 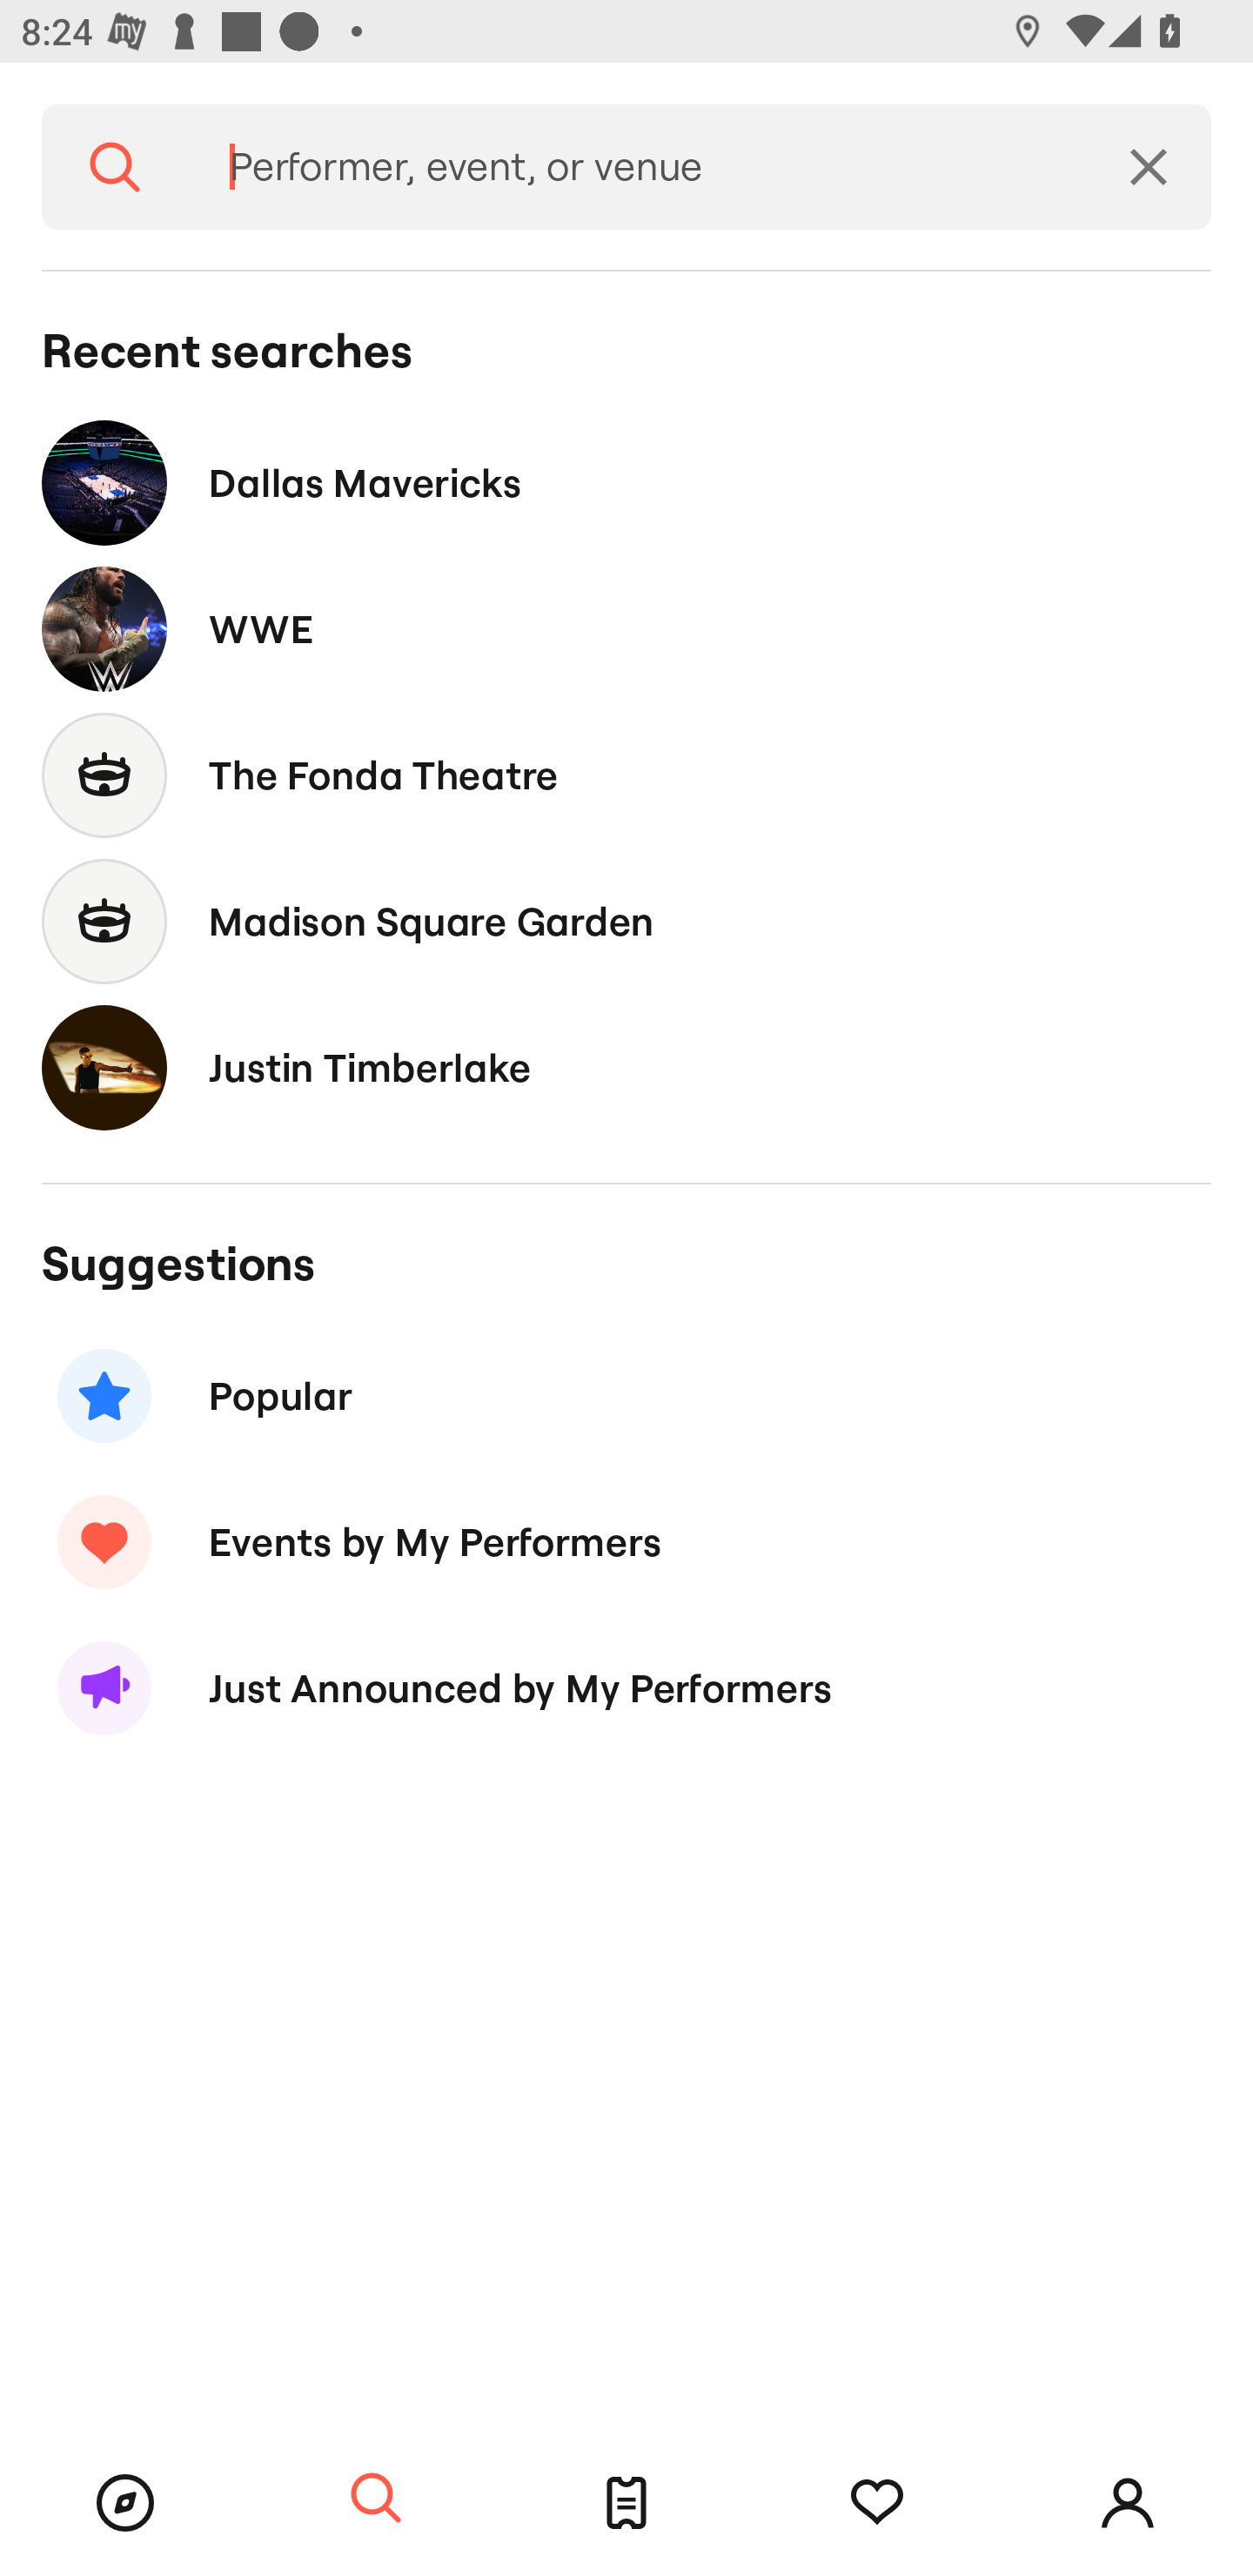 What do you see at coordinates (626, 630) in the screenshot?
I see `WWE` at bounding box center [626, 630].